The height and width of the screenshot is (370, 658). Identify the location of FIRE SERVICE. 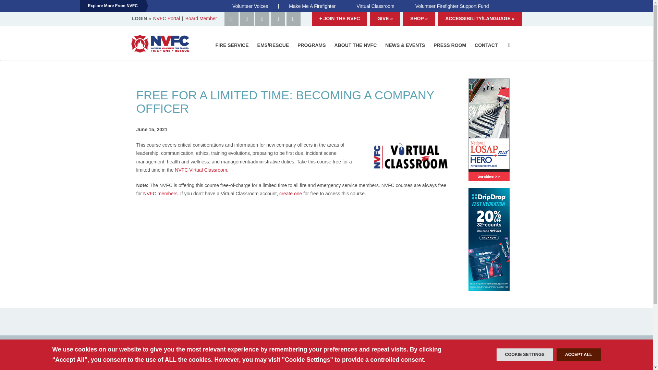
(233, 45).